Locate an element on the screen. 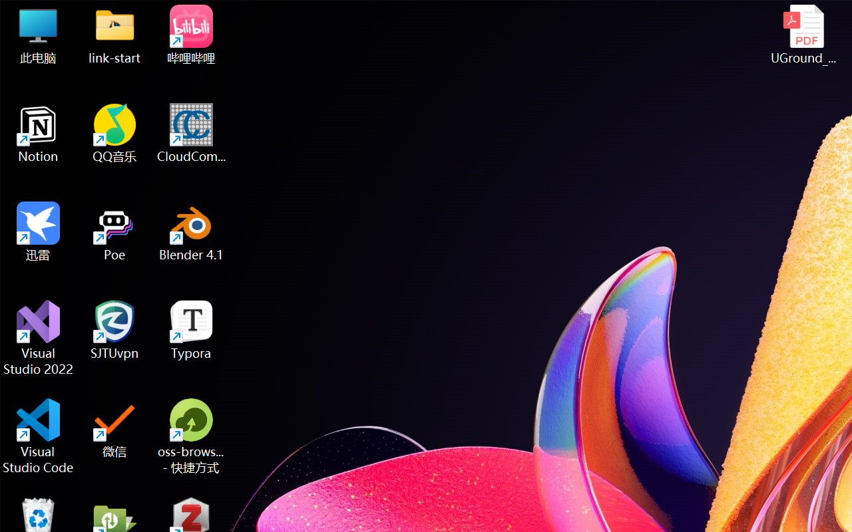  SJTUvpn is located at coordinates (114, 330).